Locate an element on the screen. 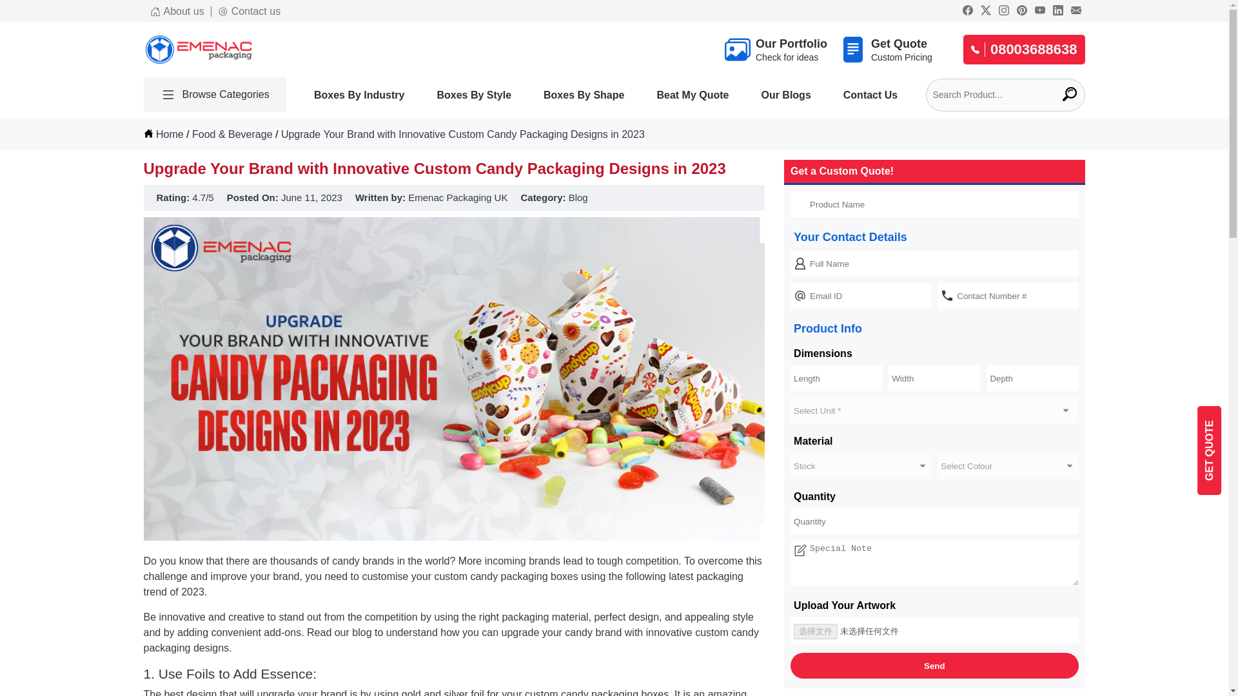 The width and height of the screenshot is (1238, 696). Boxes By Industry  is located at coordinates (359, 95).